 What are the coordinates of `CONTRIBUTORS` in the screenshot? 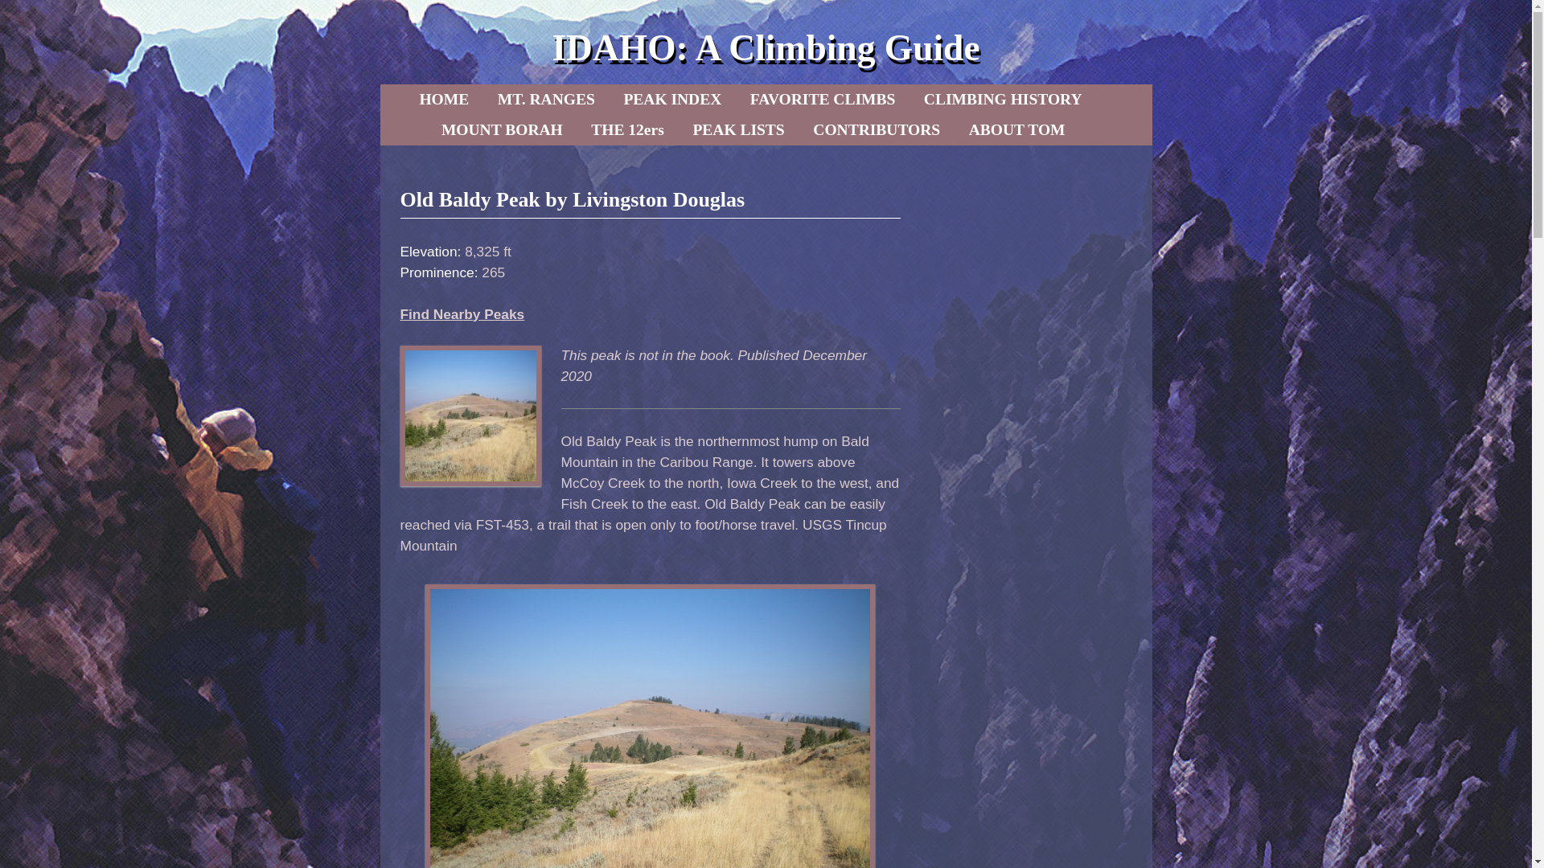 It's located at (876, 130).